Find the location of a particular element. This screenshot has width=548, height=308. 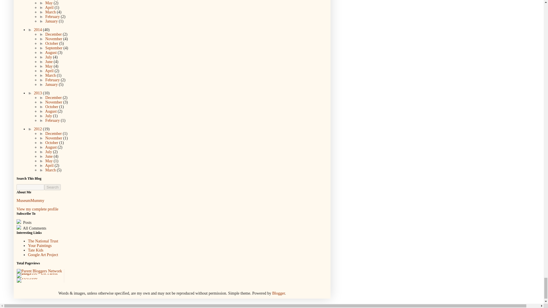

Search is located at coordinates (53, 187).